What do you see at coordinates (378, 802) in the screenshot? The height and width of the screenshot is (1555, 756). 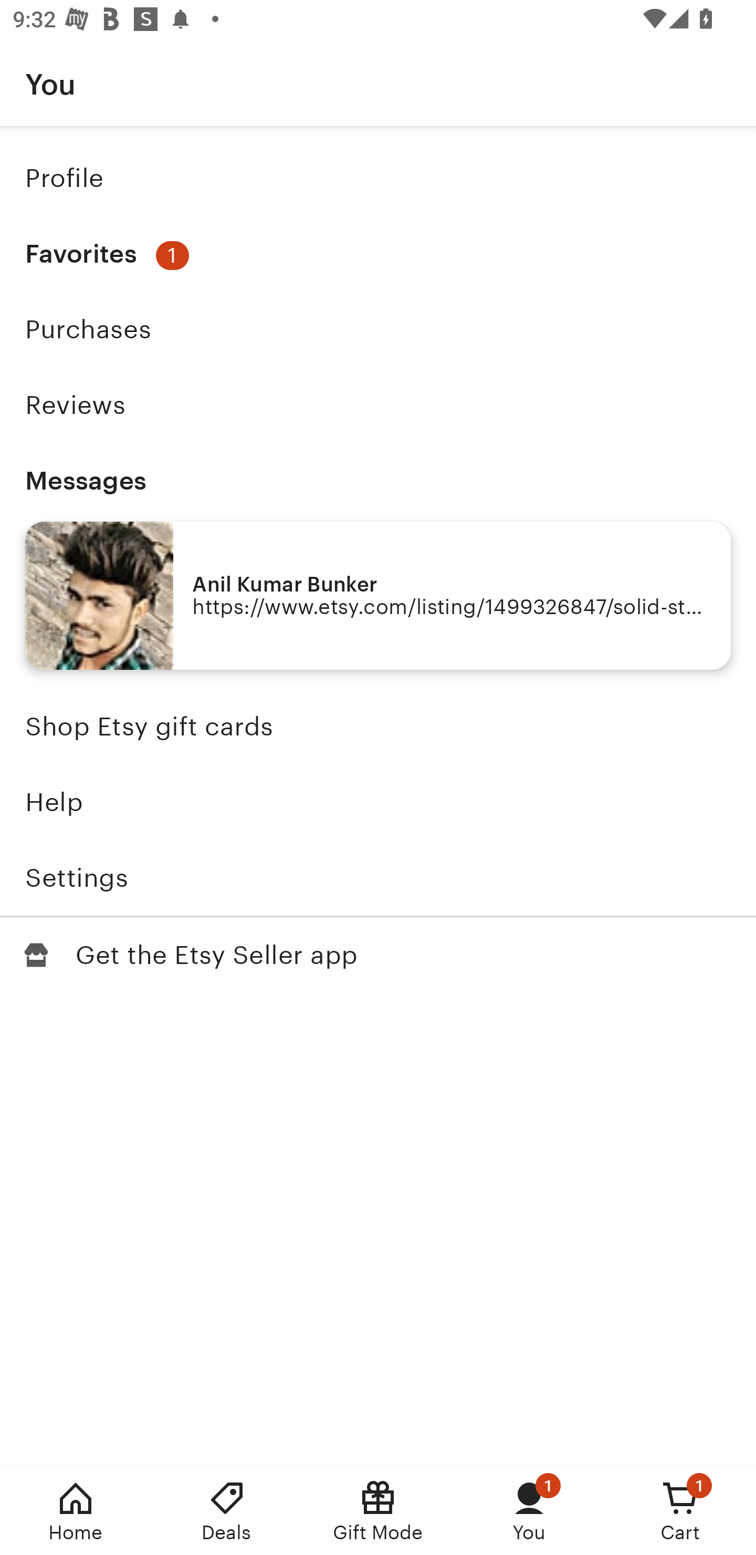 I see `Help` at bounding box center [378, 802].